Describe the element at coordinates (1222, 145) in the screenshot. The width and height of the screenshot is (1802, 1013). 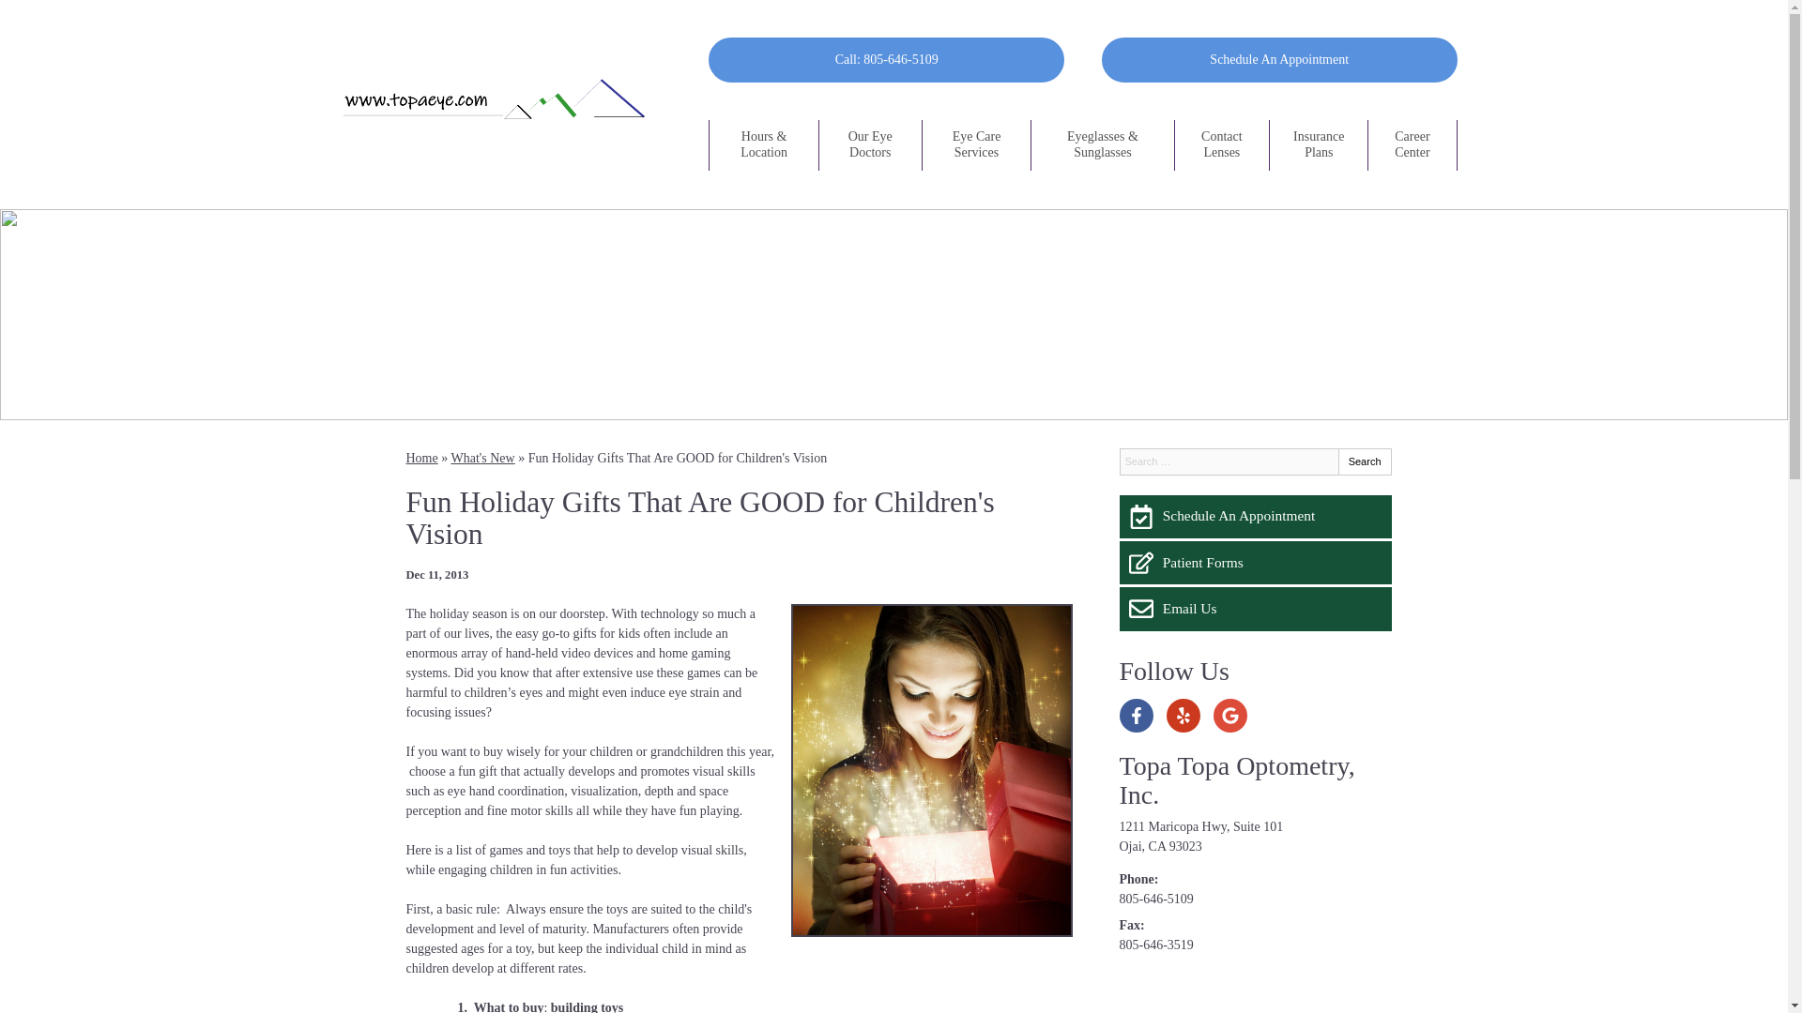
I see `Contact Lenses` at that location.